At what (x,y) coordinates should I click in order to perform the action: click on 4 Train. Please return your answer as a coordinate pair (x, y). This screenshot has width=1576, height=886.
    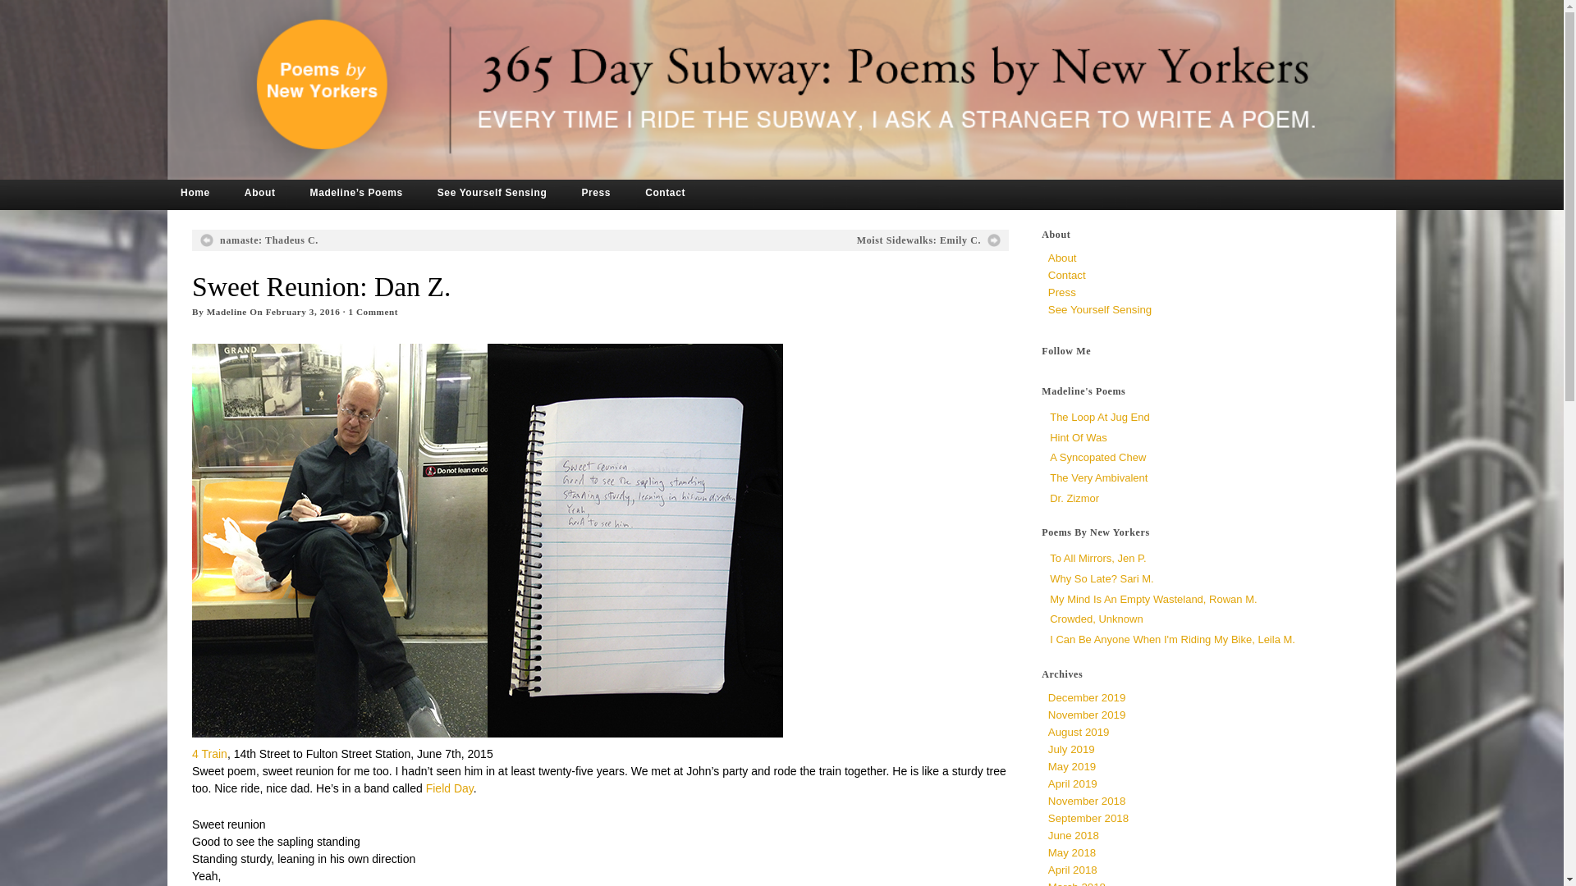
    Looking at the image, I should click on (209, 753).